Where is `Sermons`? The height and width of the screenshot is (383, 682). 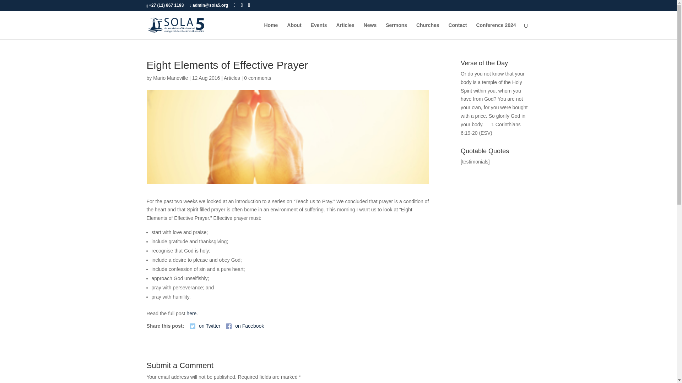 Sermons is located at coordinates (396, 31).